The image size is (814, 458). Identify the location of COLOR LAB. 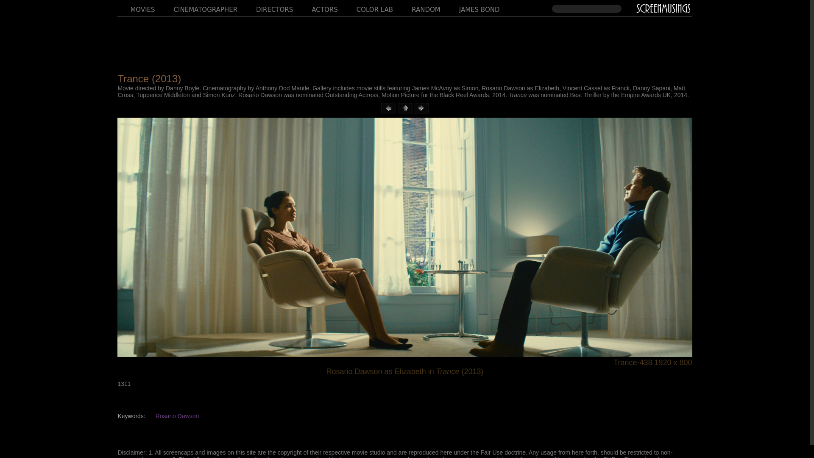
(368, 7).